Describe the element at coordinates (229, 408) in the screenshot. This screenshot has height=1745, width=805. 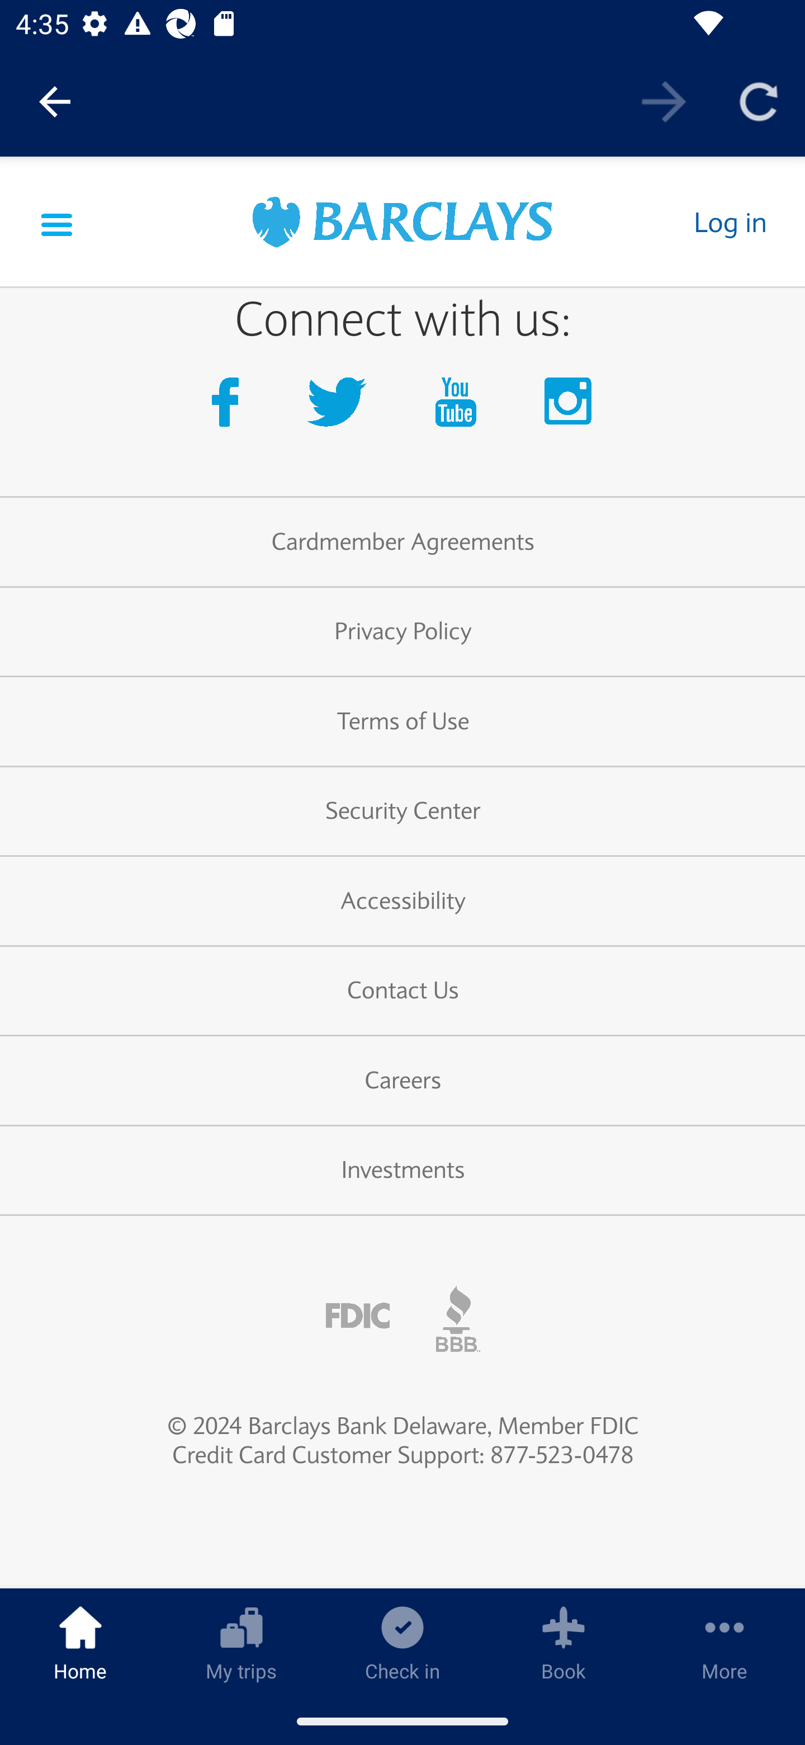
I see `Connect with Barclays US on Facebook` at that location.